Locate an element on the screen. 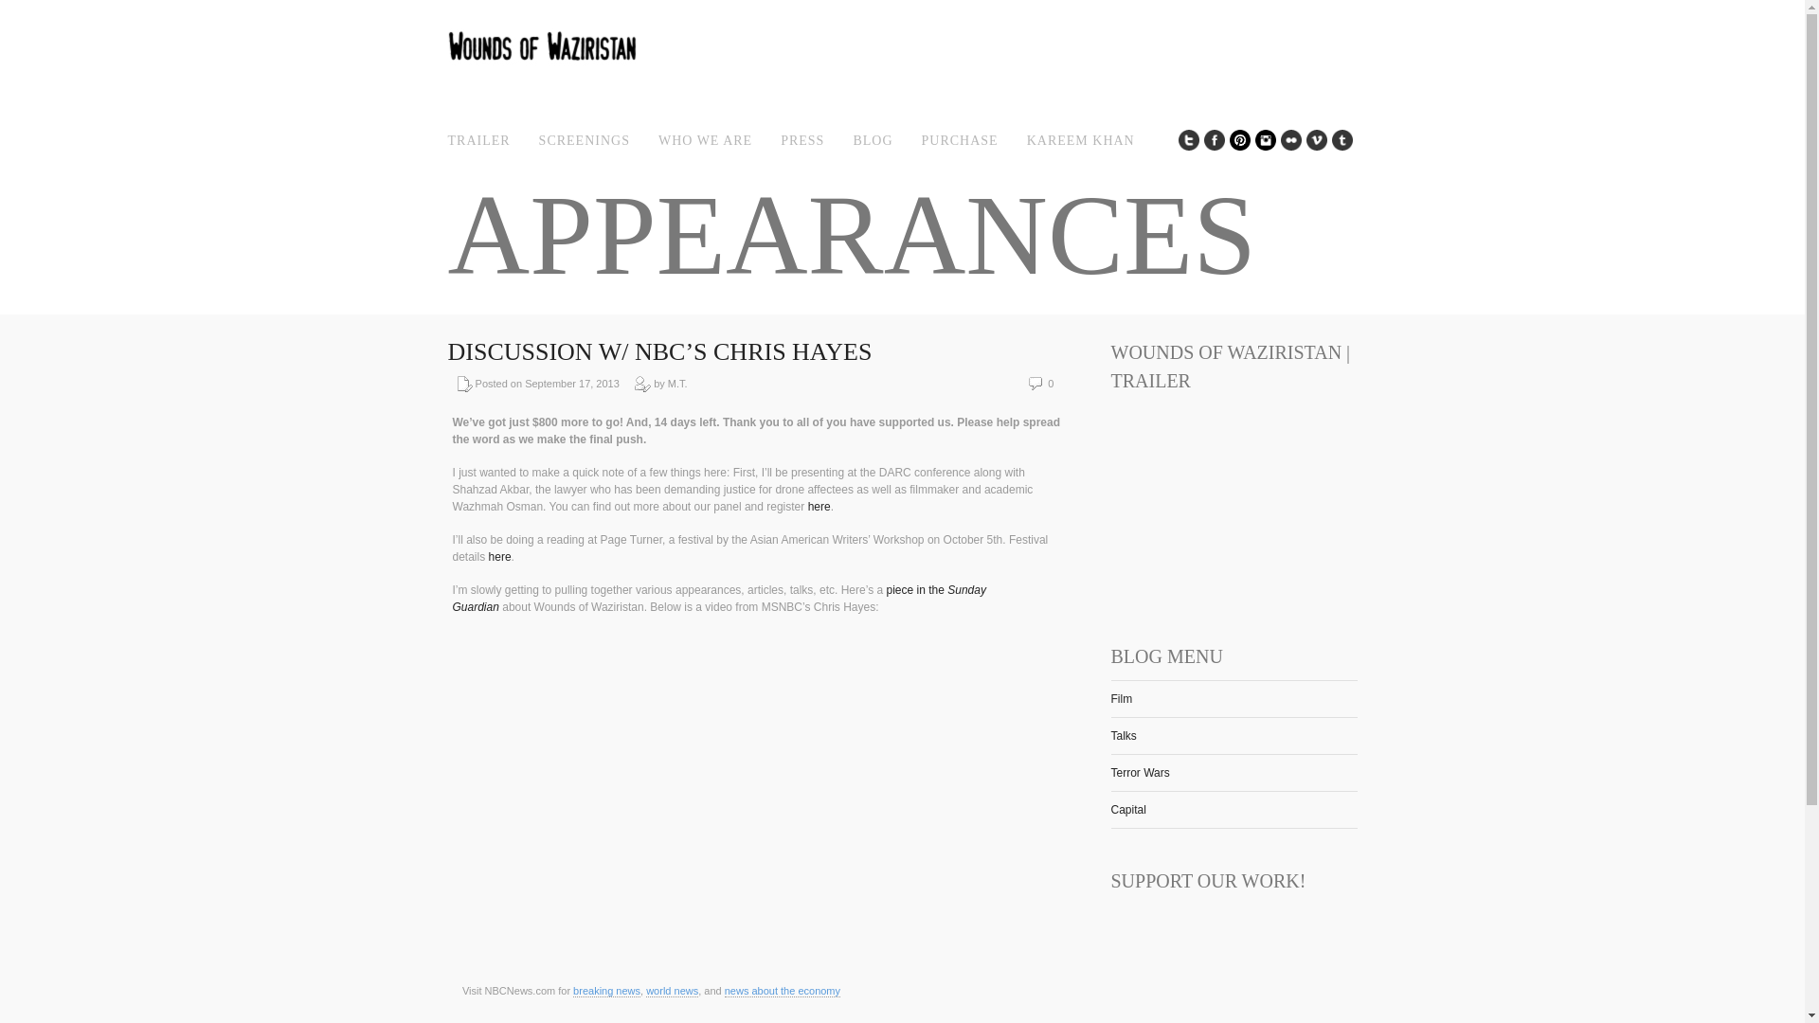  WHO WE ARE is located at coordinates (705, 140).